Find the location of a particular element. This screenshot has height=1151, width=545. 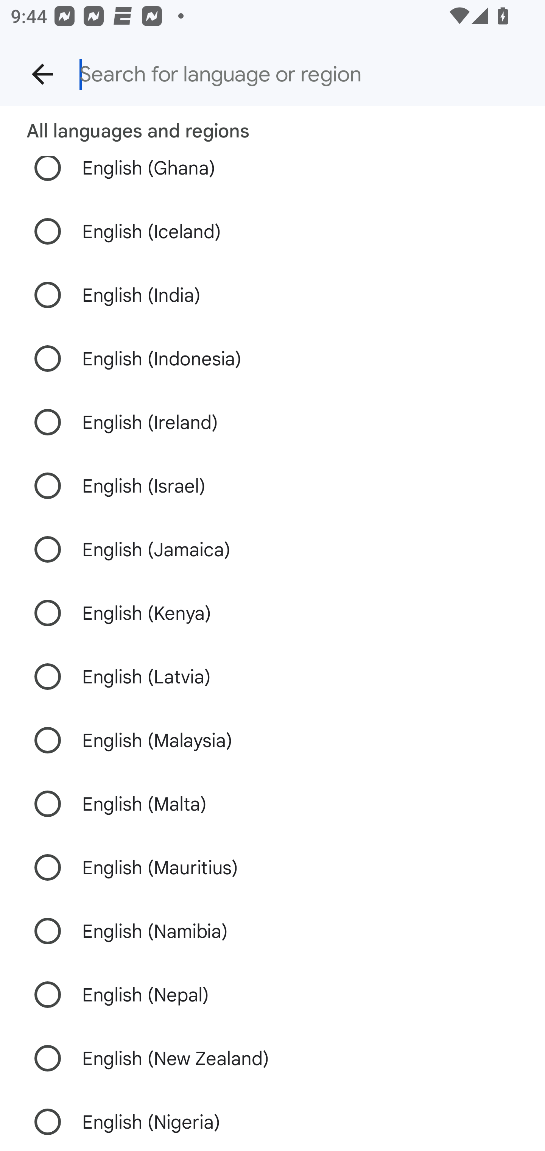

English (Nigeria) is located at coordinates (272, 1120).